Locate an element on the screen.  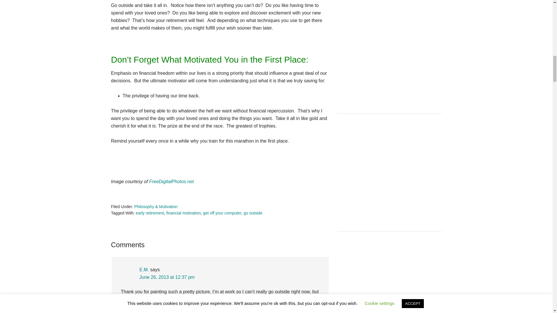
financial motivation is located at coordinates (183, 213).